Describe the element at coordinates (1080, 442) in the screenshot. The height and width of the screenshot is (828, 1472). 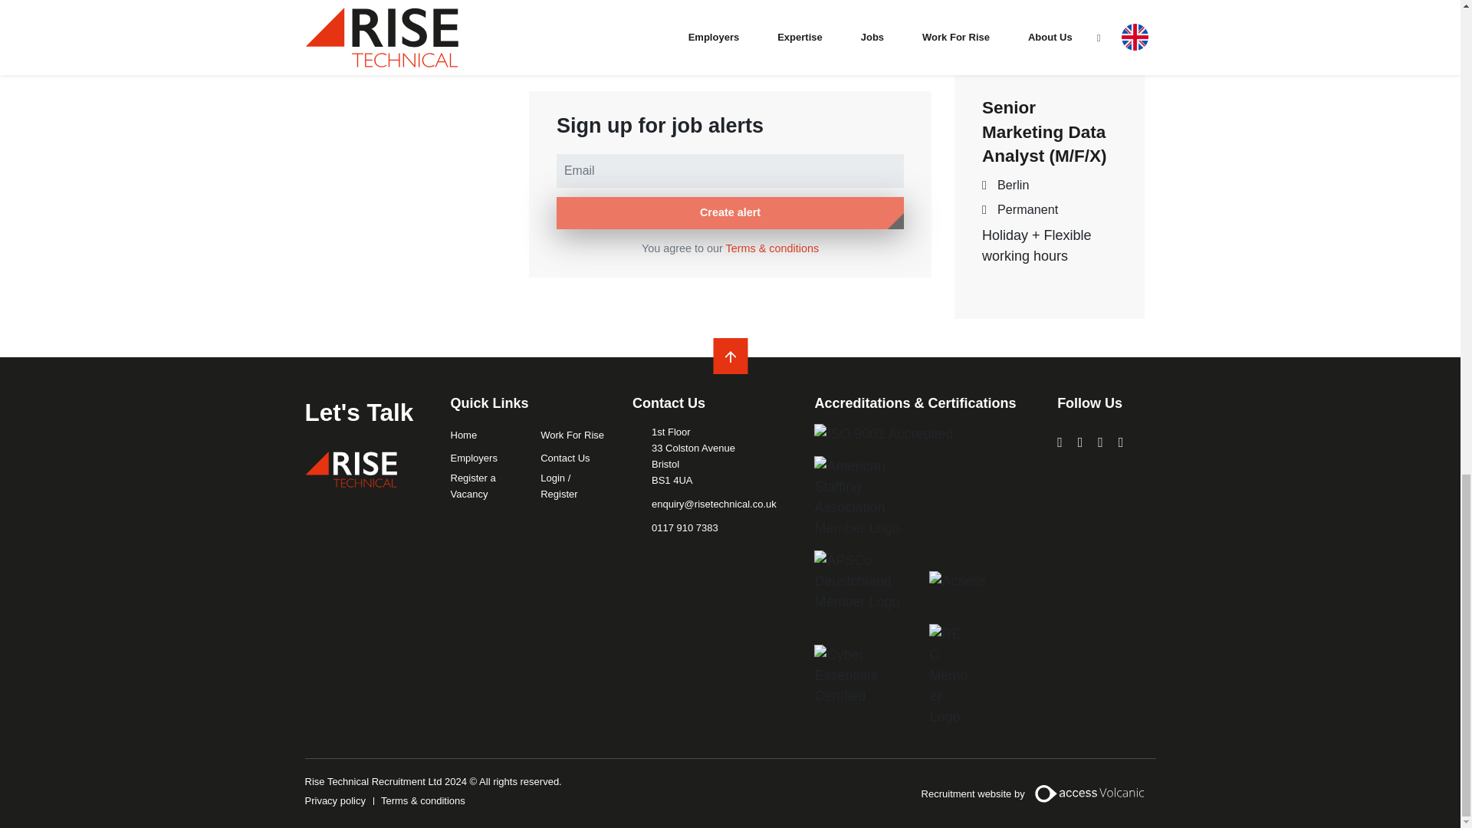
I see `Instagram` at that location.